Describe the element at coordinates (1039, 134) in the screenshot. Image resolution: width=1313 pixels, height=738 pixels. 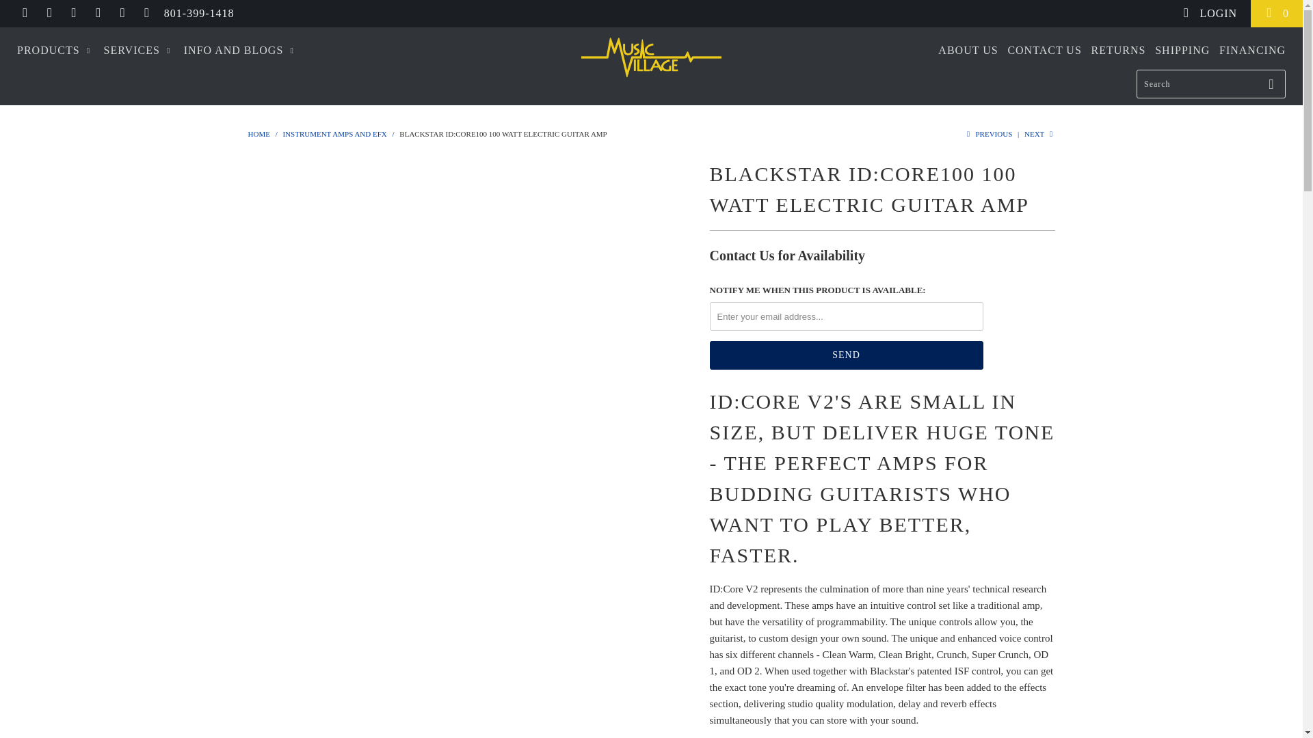
I see `Next` at that location.